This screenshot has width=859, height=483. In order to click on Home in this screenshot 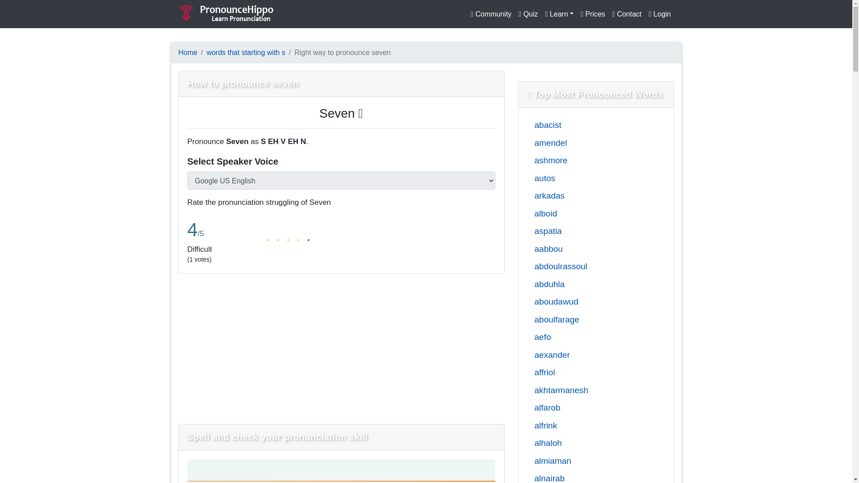, I will do `click(187, 52)`.